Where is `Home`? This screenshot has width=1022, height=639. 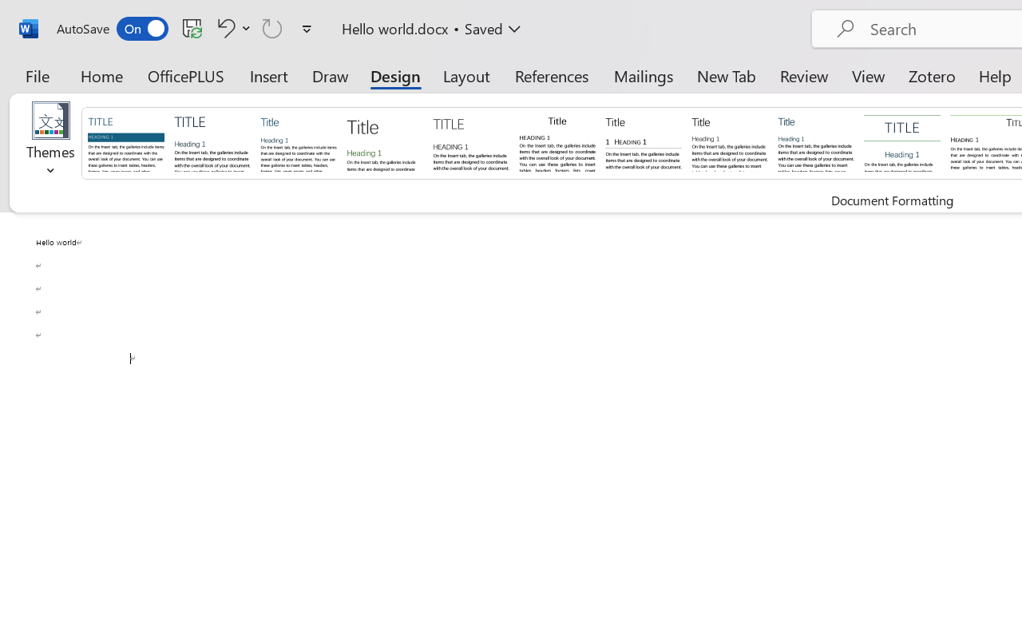 Home is located at coordinates (102, 75).